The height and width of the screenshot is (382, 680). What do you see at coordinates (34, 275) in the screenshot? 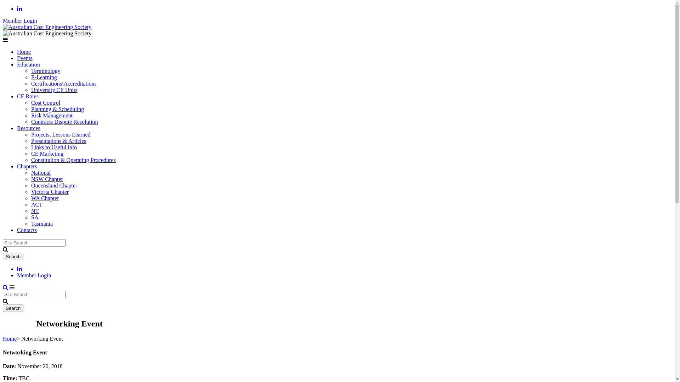
I see `Member Login` at bounding box center [34, 275].